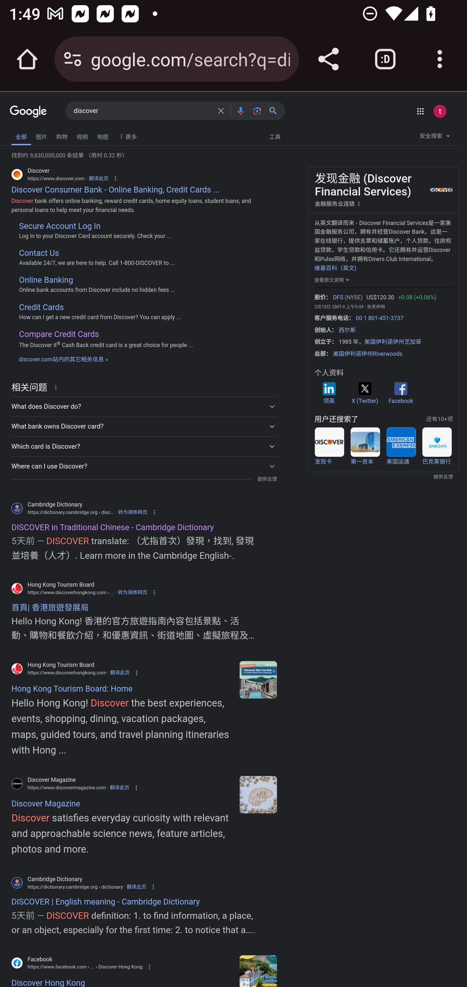  What do you see at coordinates (126, 136) in the screenshot?
I see `更多` at bounding box center [126, 136].